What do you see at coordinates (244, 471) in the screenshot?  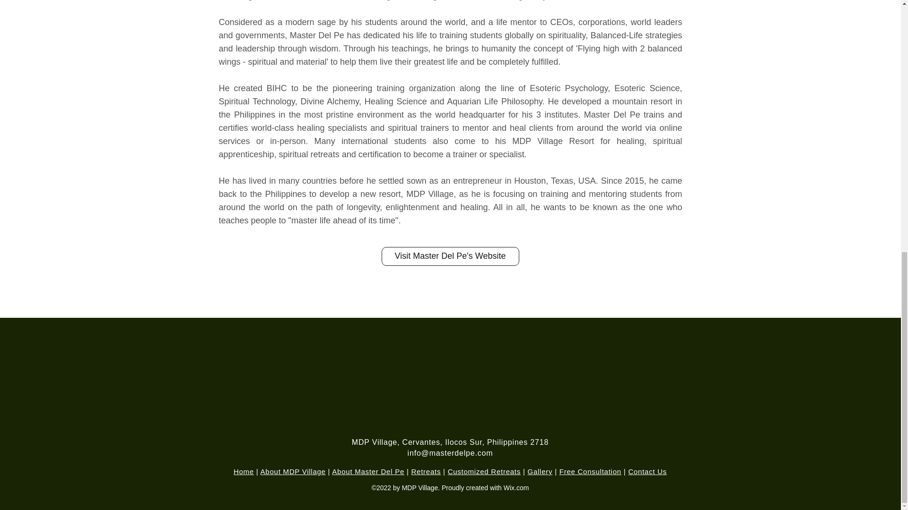 I see `Home` at bounding box center [244, 471].